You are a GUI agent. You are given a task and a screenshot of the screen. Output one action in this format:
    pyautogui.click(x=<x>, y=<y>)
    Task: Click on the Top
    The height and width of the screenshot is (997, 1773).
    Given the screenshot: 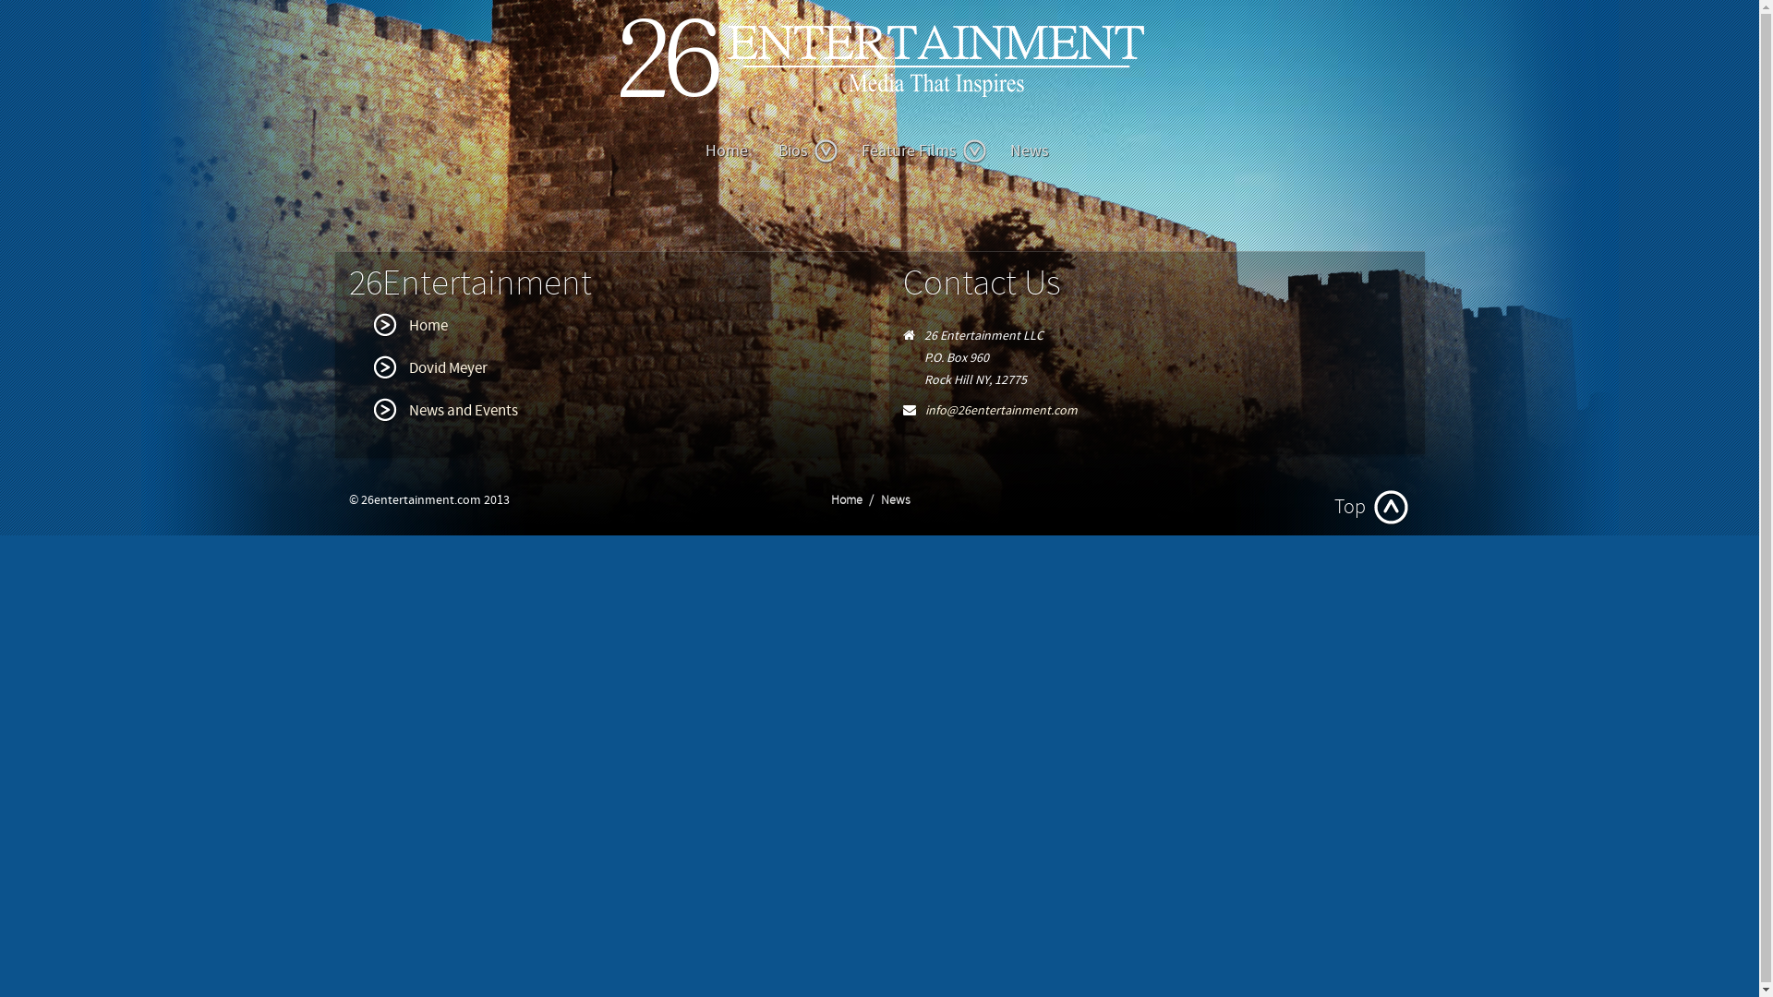 What is the action you would take?
    pyautogui.click(x=1372, y=508)
    